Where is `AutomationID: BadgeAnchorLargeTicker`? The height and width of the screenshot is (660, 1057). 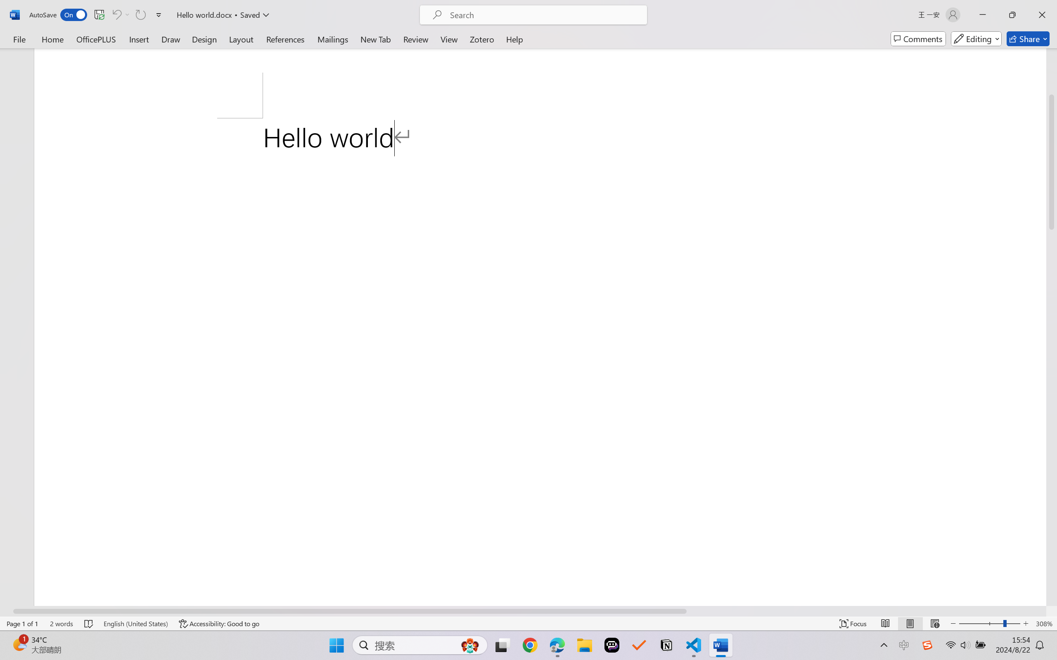
AutomationID: BadgeAnchorLargeTicker is located at coordinates (19, 644).